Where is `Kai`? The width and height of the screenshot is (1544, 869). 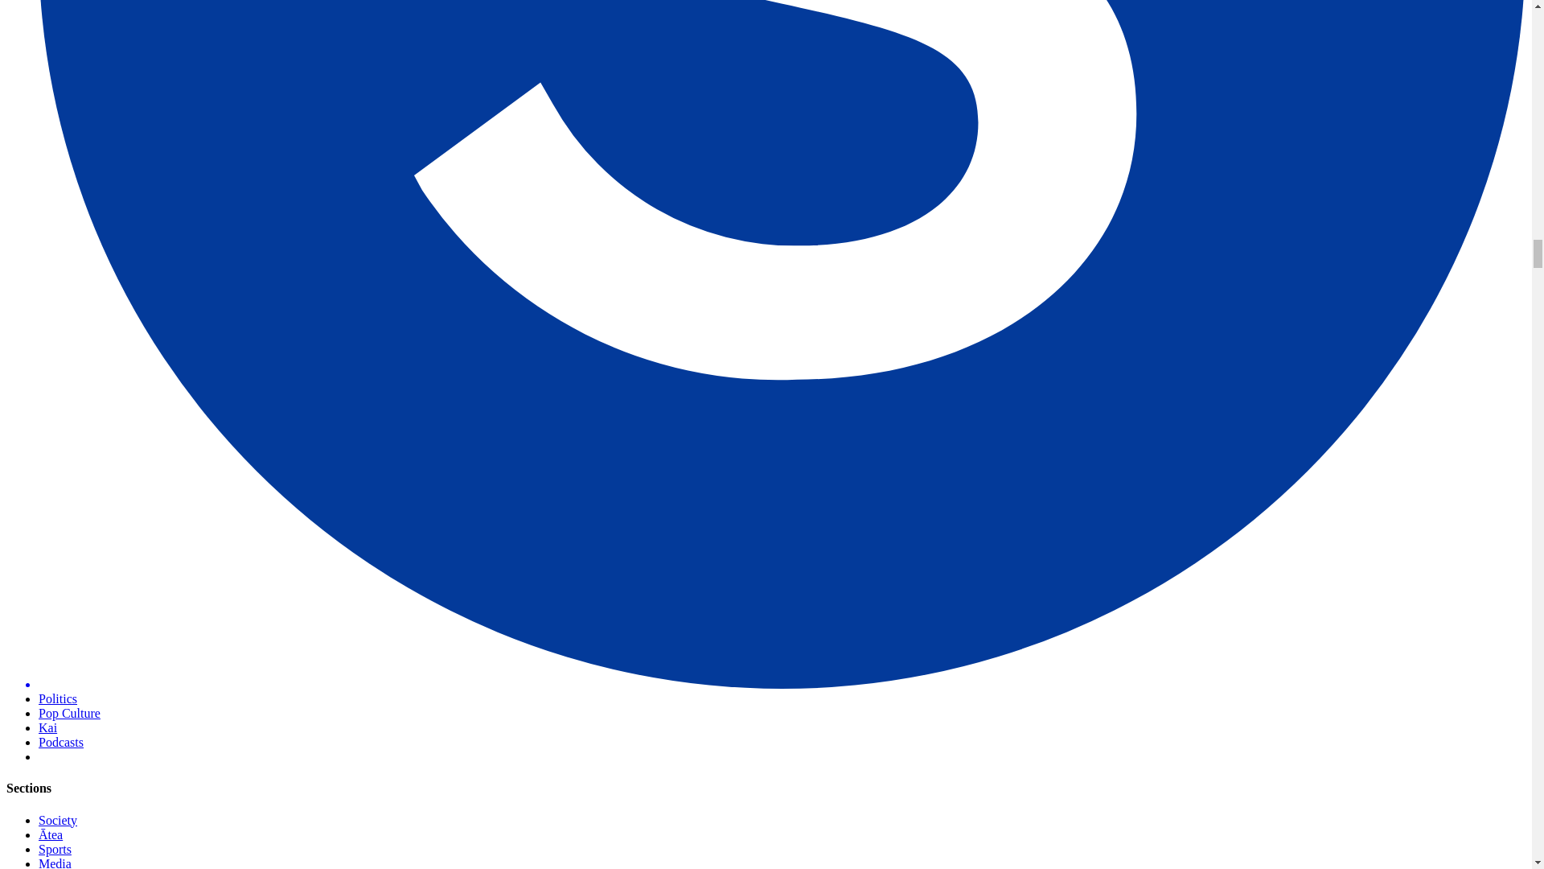
Kai is located at coordinates (48, 727).